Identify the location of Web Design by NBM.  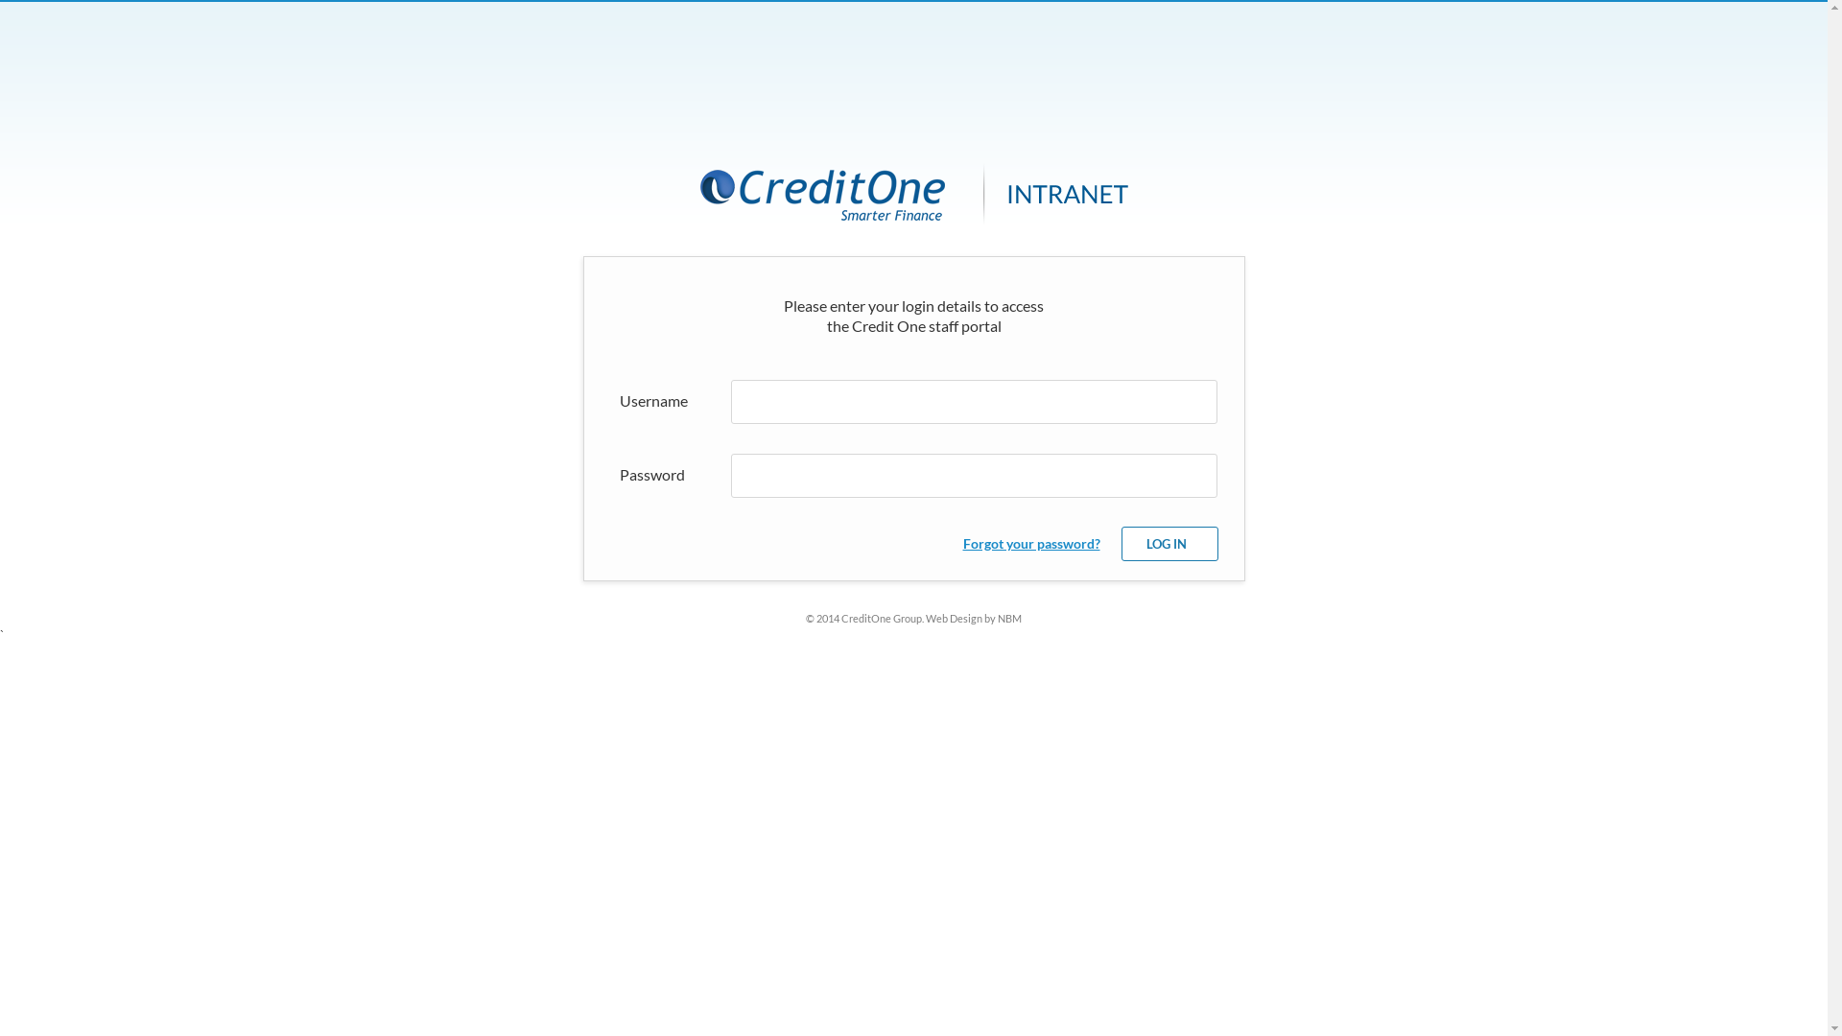
(973, 618).